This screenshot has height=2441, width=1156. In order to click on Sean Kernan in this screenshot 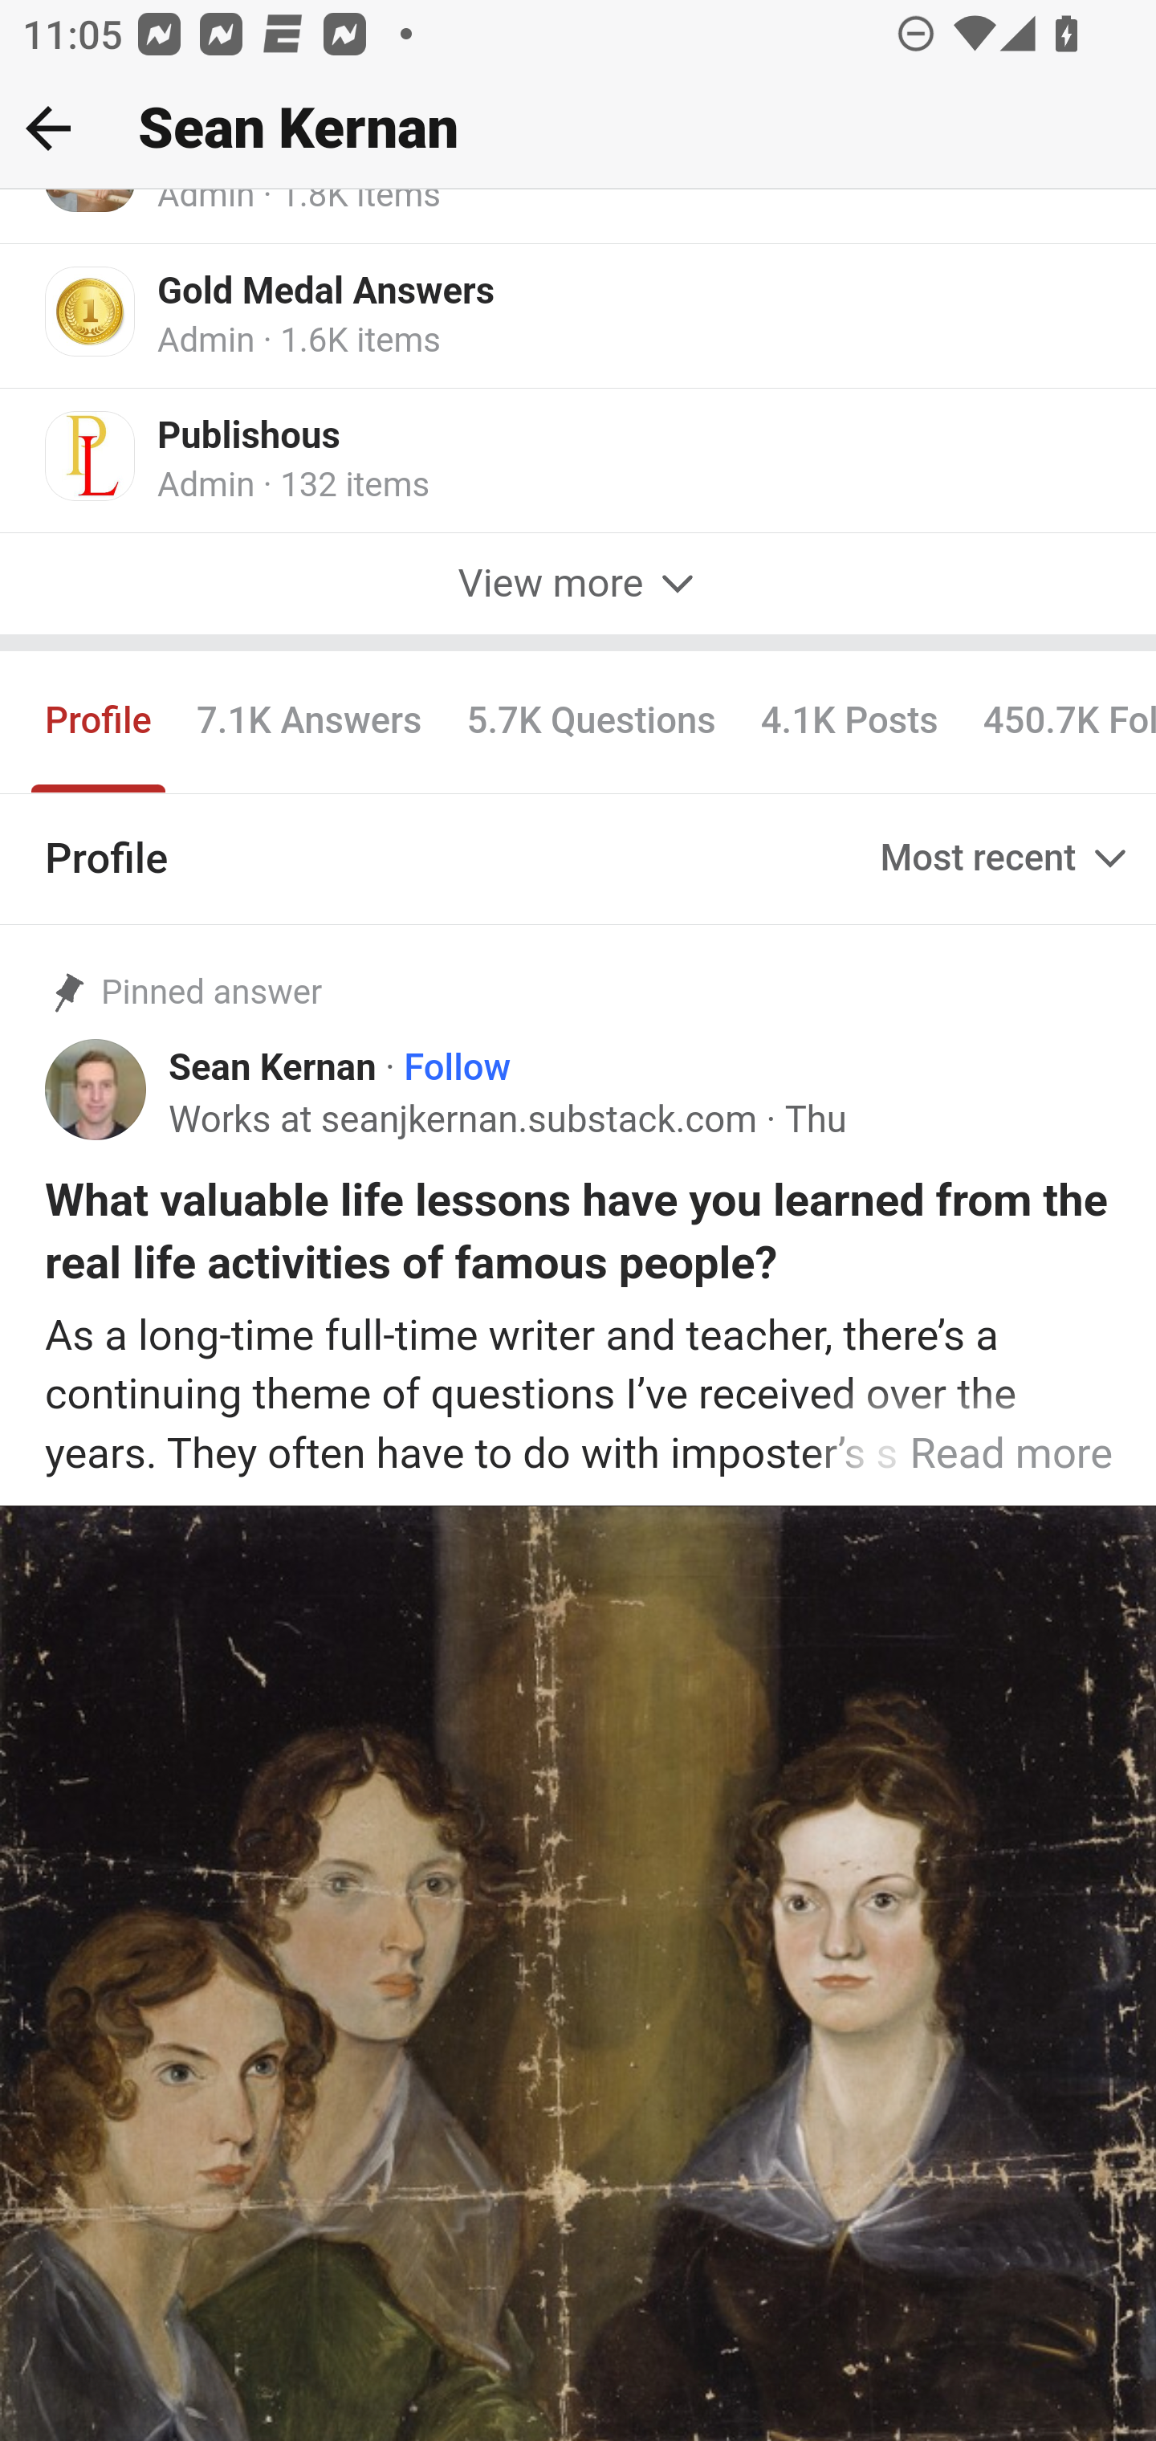, I will do `click(273, 1068)`.